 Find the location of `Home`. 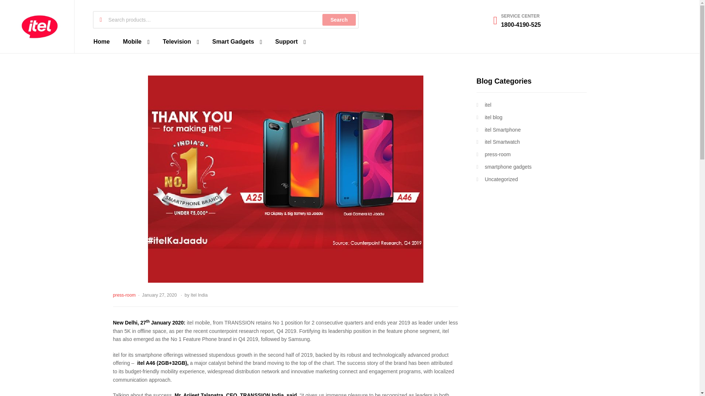

Home is located at coordinates (101, 42).